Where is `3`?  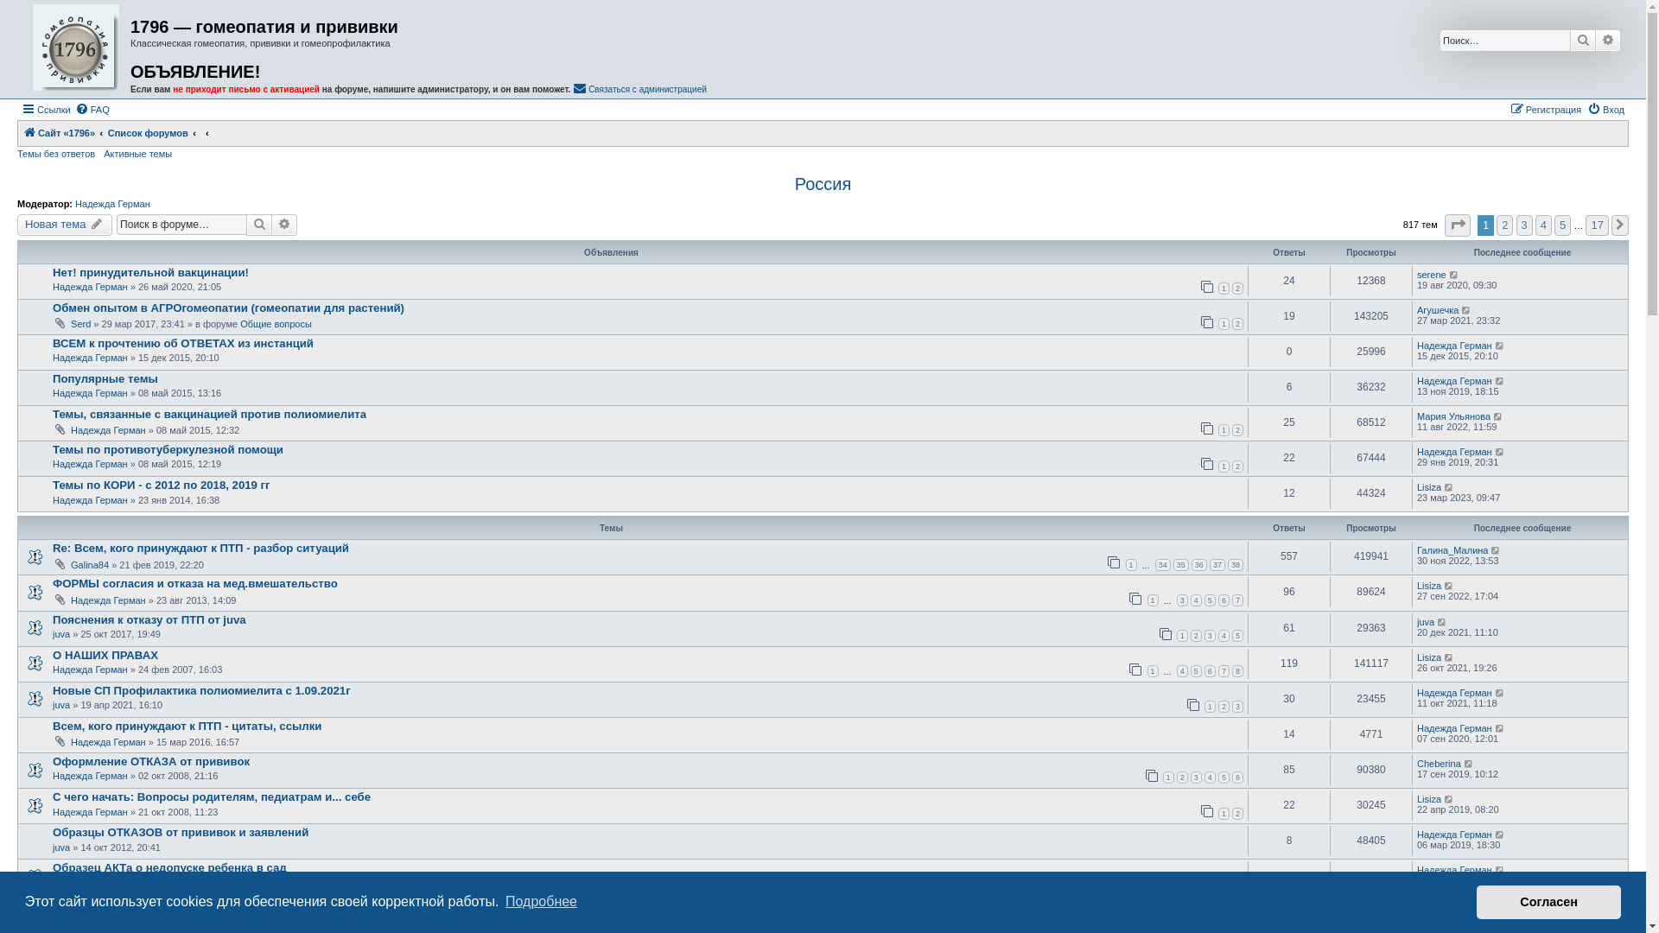
3 is located at coordinates (1237, 707).